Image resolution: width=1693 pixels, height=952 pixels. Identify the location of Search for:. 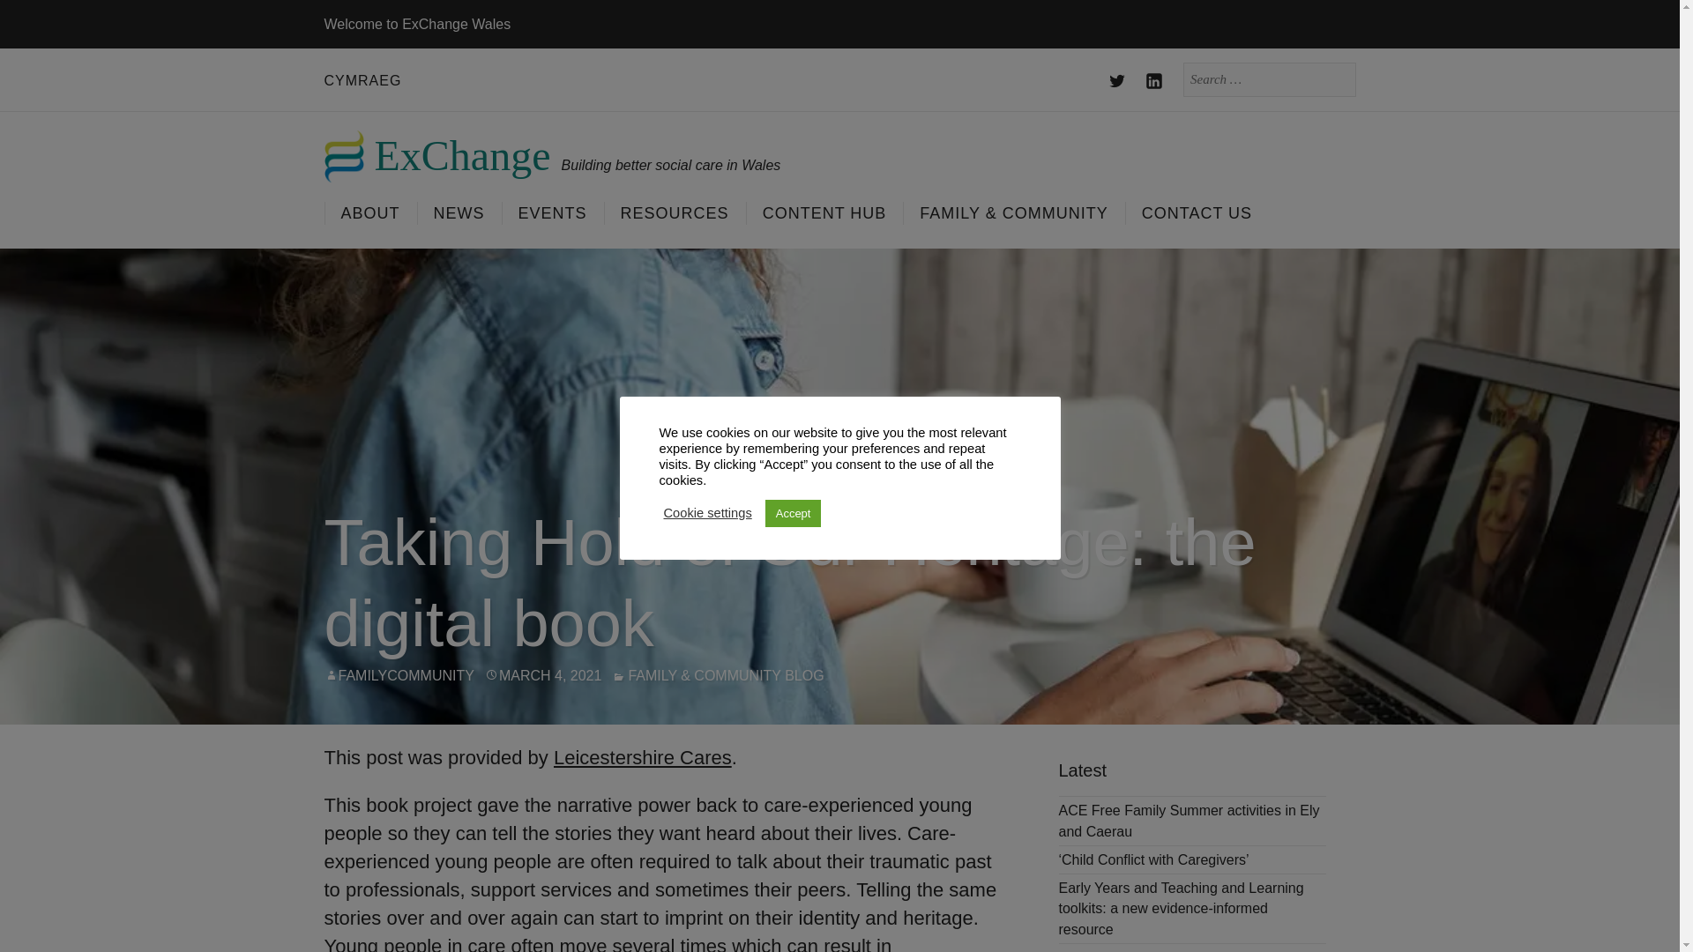
(1270, 79).